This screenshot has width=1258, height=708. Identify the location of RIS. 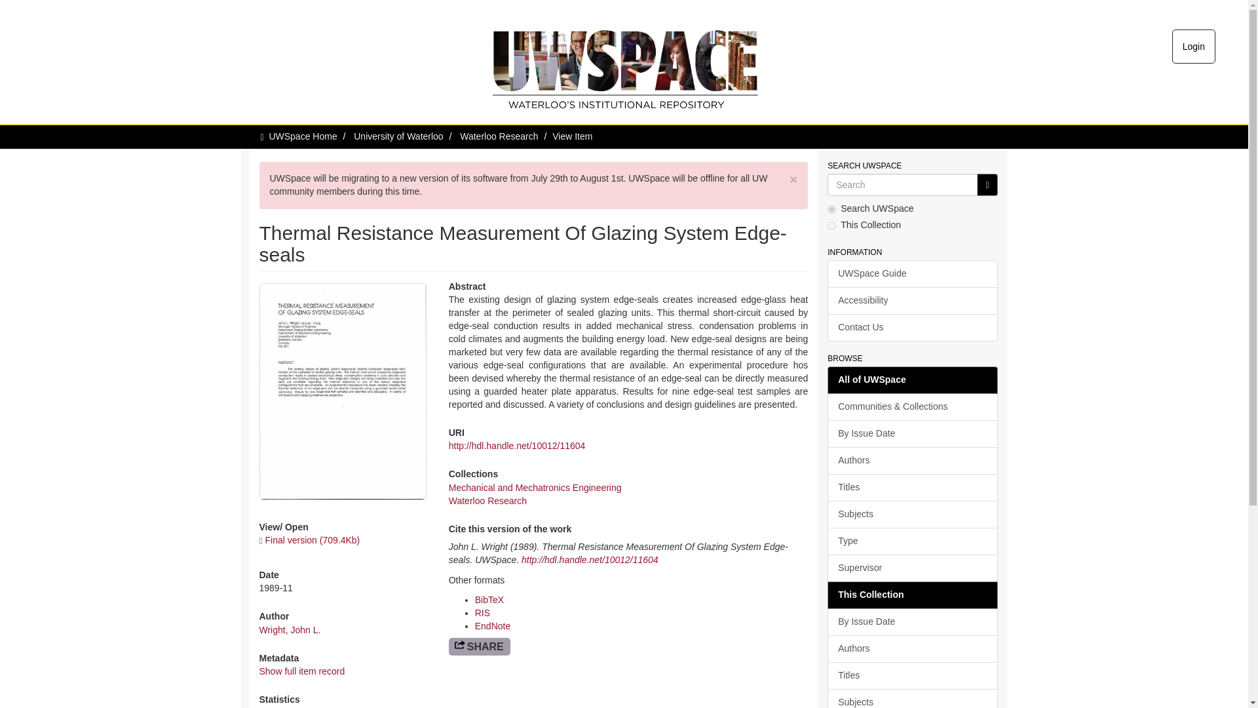
(482, 612).